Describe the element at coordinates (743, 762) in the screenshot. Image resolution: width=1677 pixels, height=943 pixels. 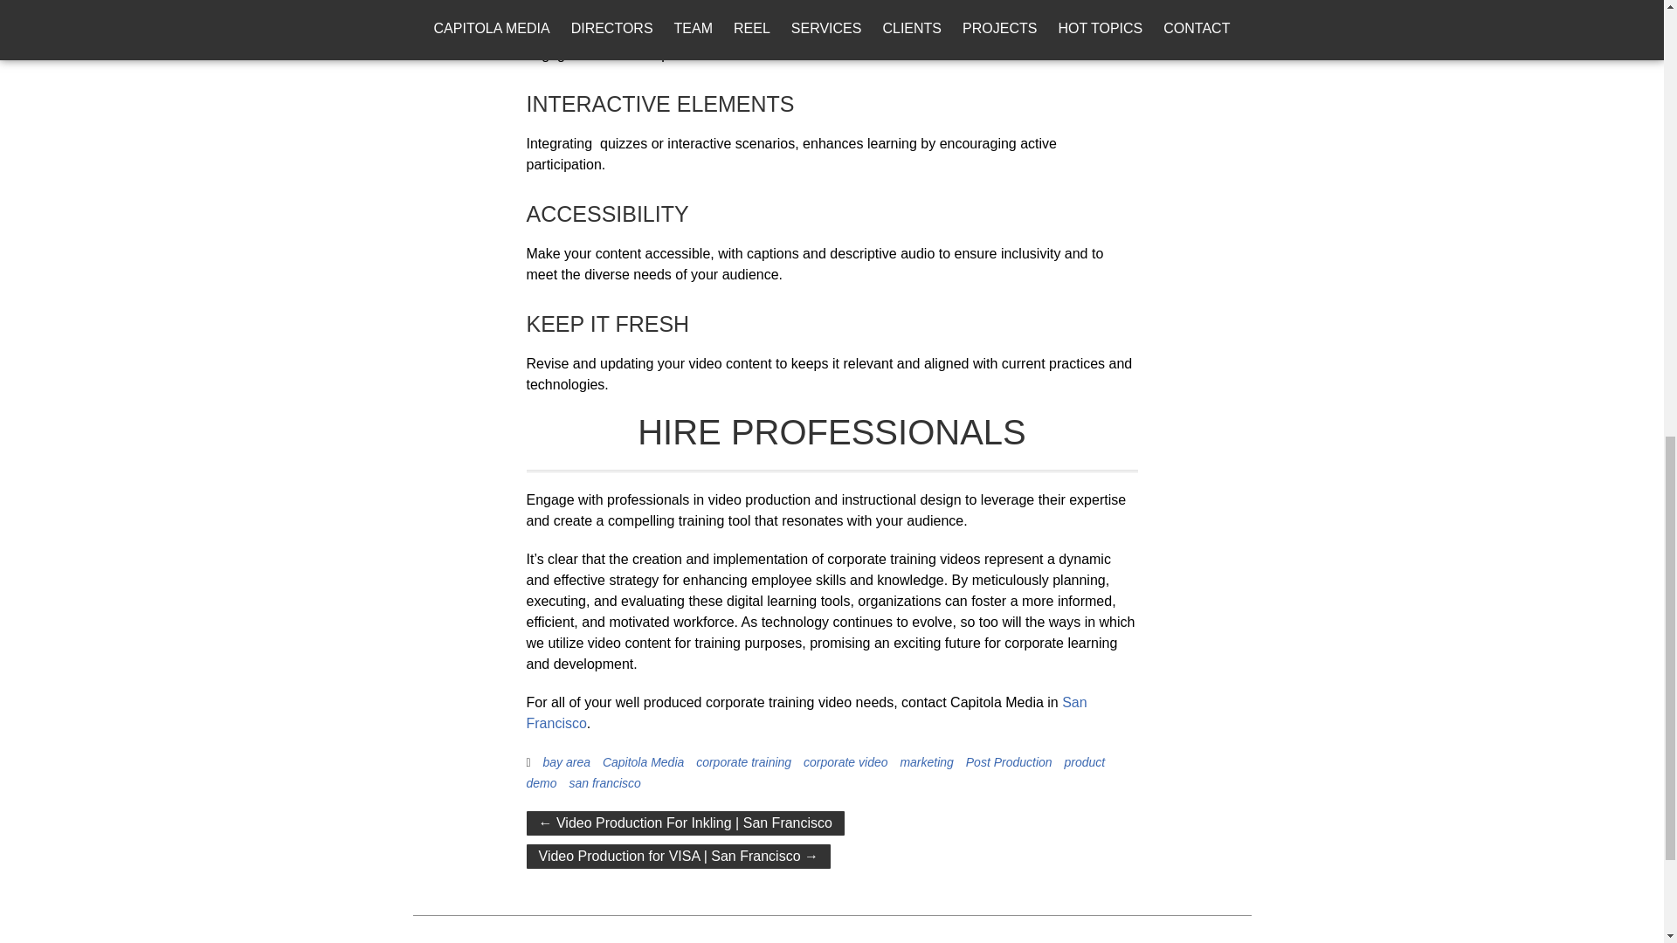
I see `corporate training` at that location.